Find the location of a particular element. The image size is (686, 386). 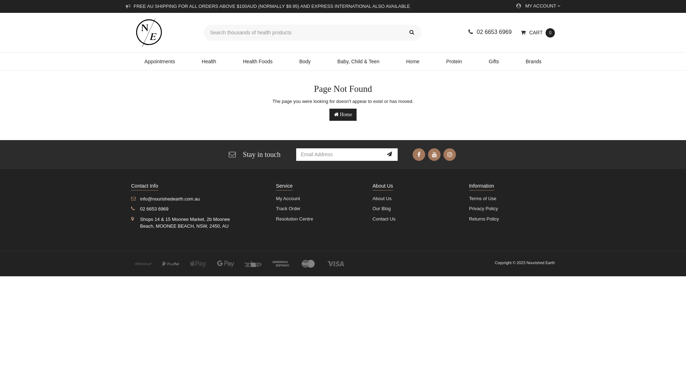

Resolution Centre is located at coordinates (316, 219).